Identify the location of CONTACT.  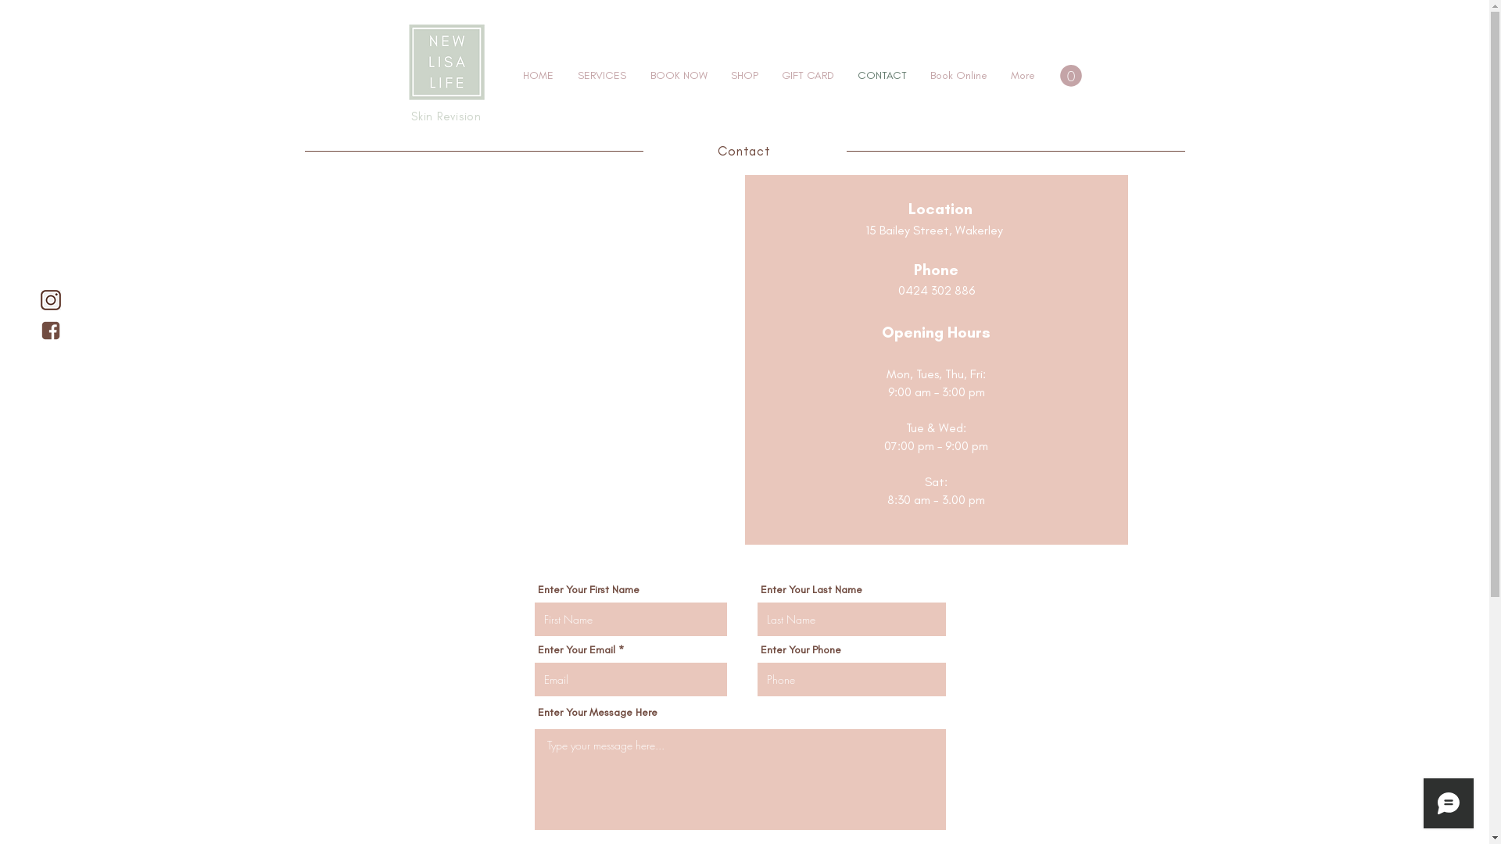
(882, 76).